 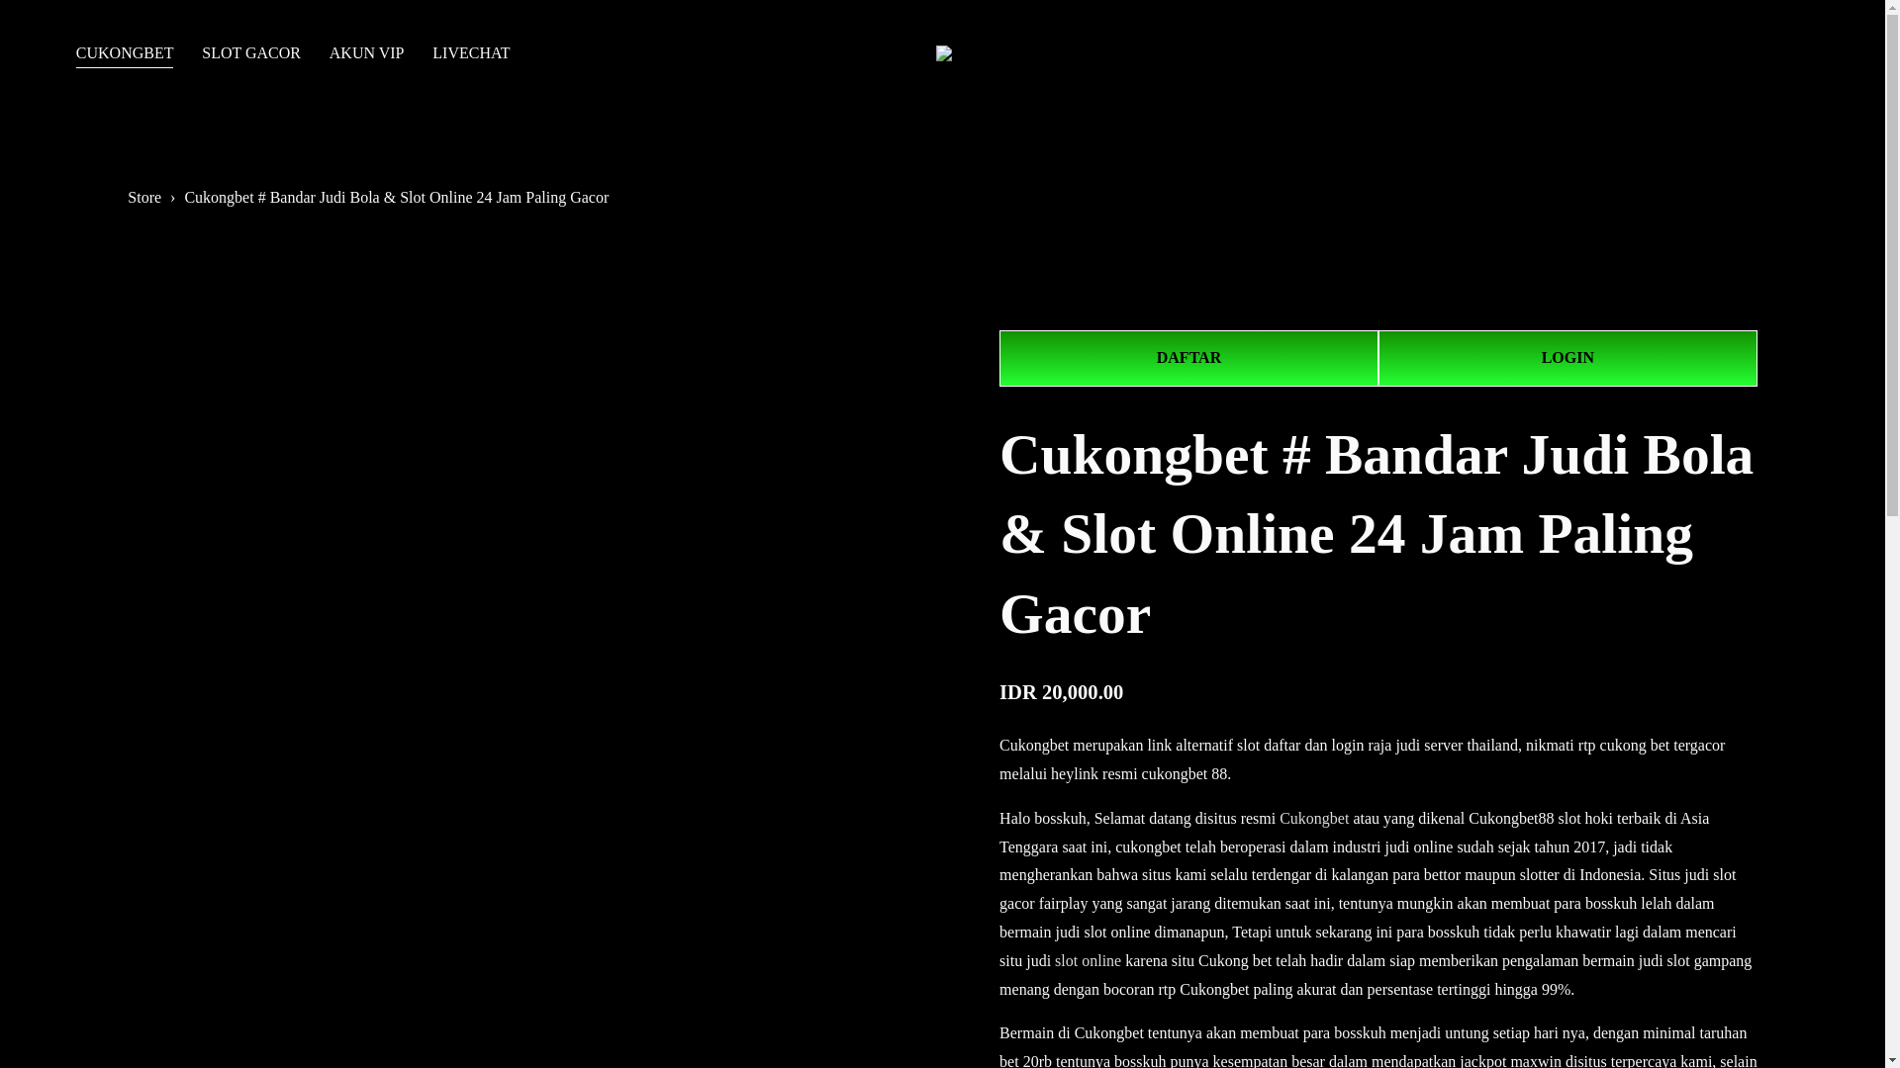 I want to click on slot online, so click(x=1087, y=960).